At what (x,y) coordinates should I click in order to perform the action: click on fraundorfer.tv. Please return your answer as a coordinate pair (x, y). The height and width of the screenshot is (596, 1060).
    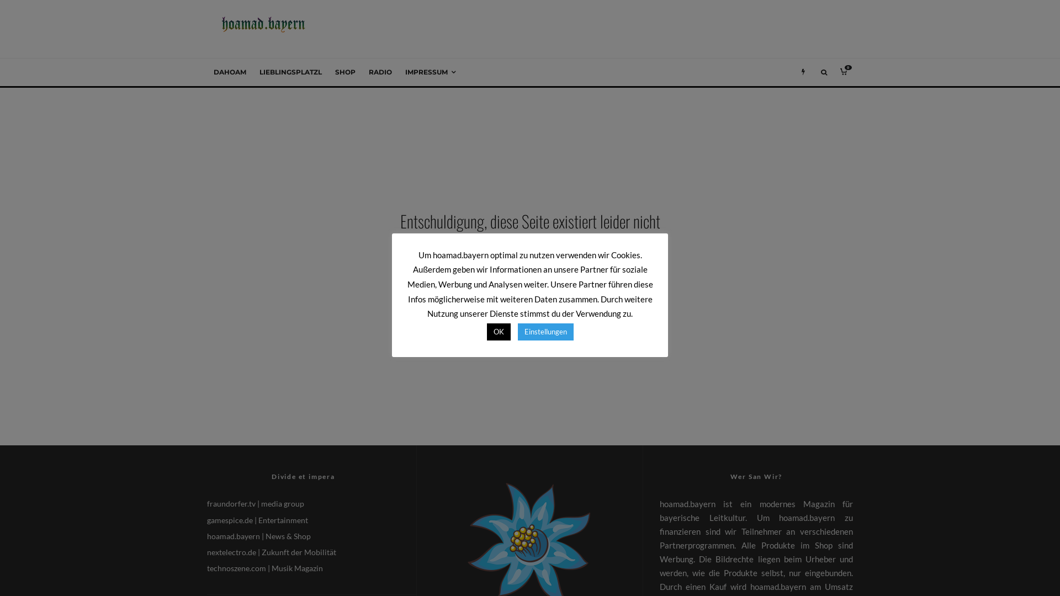
    Looking at the image, I should click on (231, 503).